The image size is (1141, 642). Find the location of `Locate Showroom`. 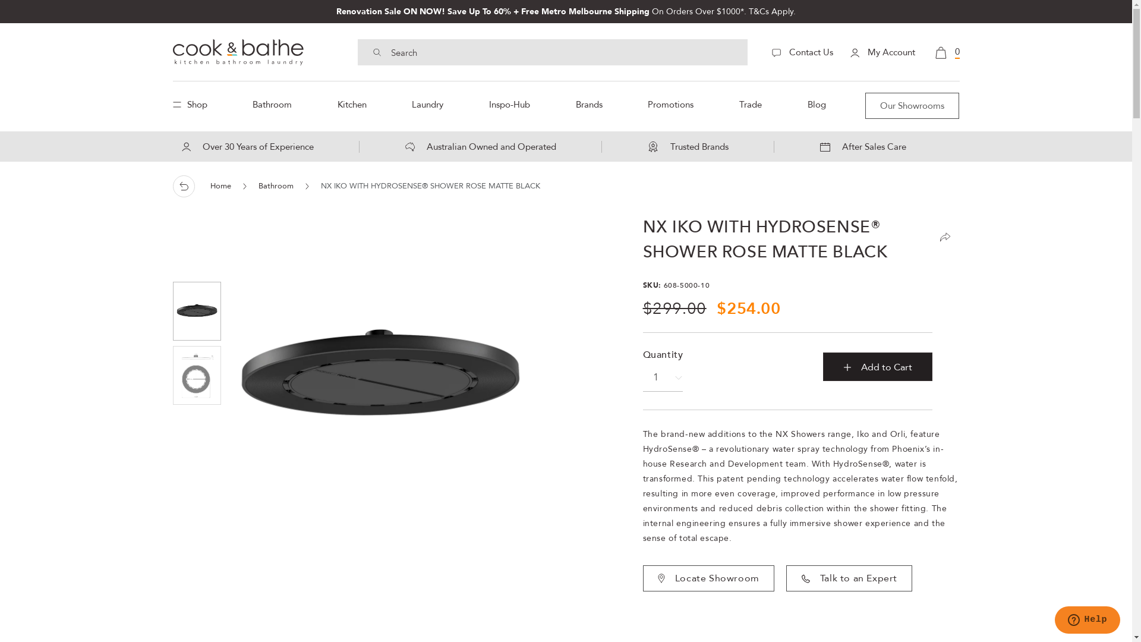

Locate Showroom is located at coordinates (708, 578).